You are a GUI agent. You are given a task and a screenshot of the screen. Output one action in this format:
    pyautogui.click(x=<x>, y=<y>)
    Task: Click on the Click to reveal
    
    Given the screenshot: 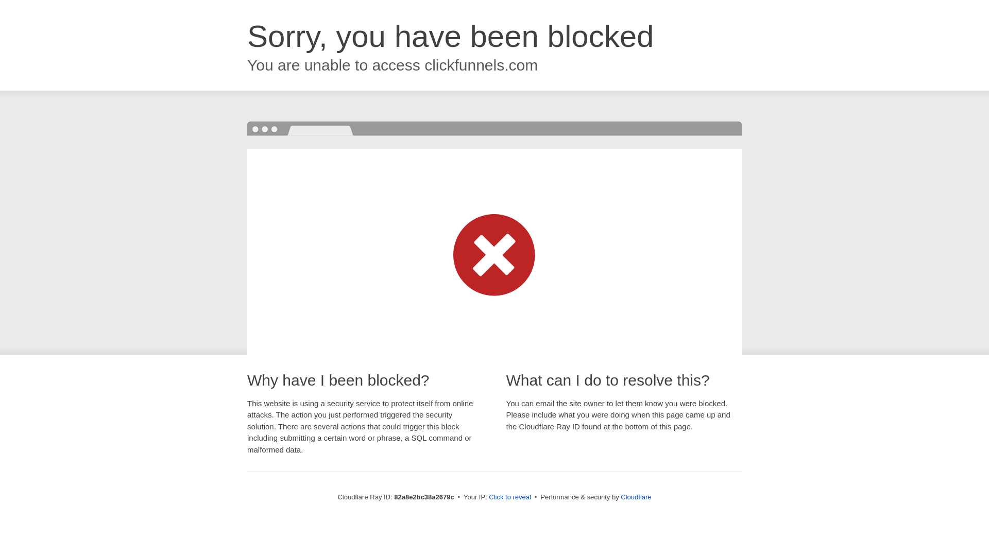 What is the action you would take?
    pyautogui.click(x=510, y=497)
    